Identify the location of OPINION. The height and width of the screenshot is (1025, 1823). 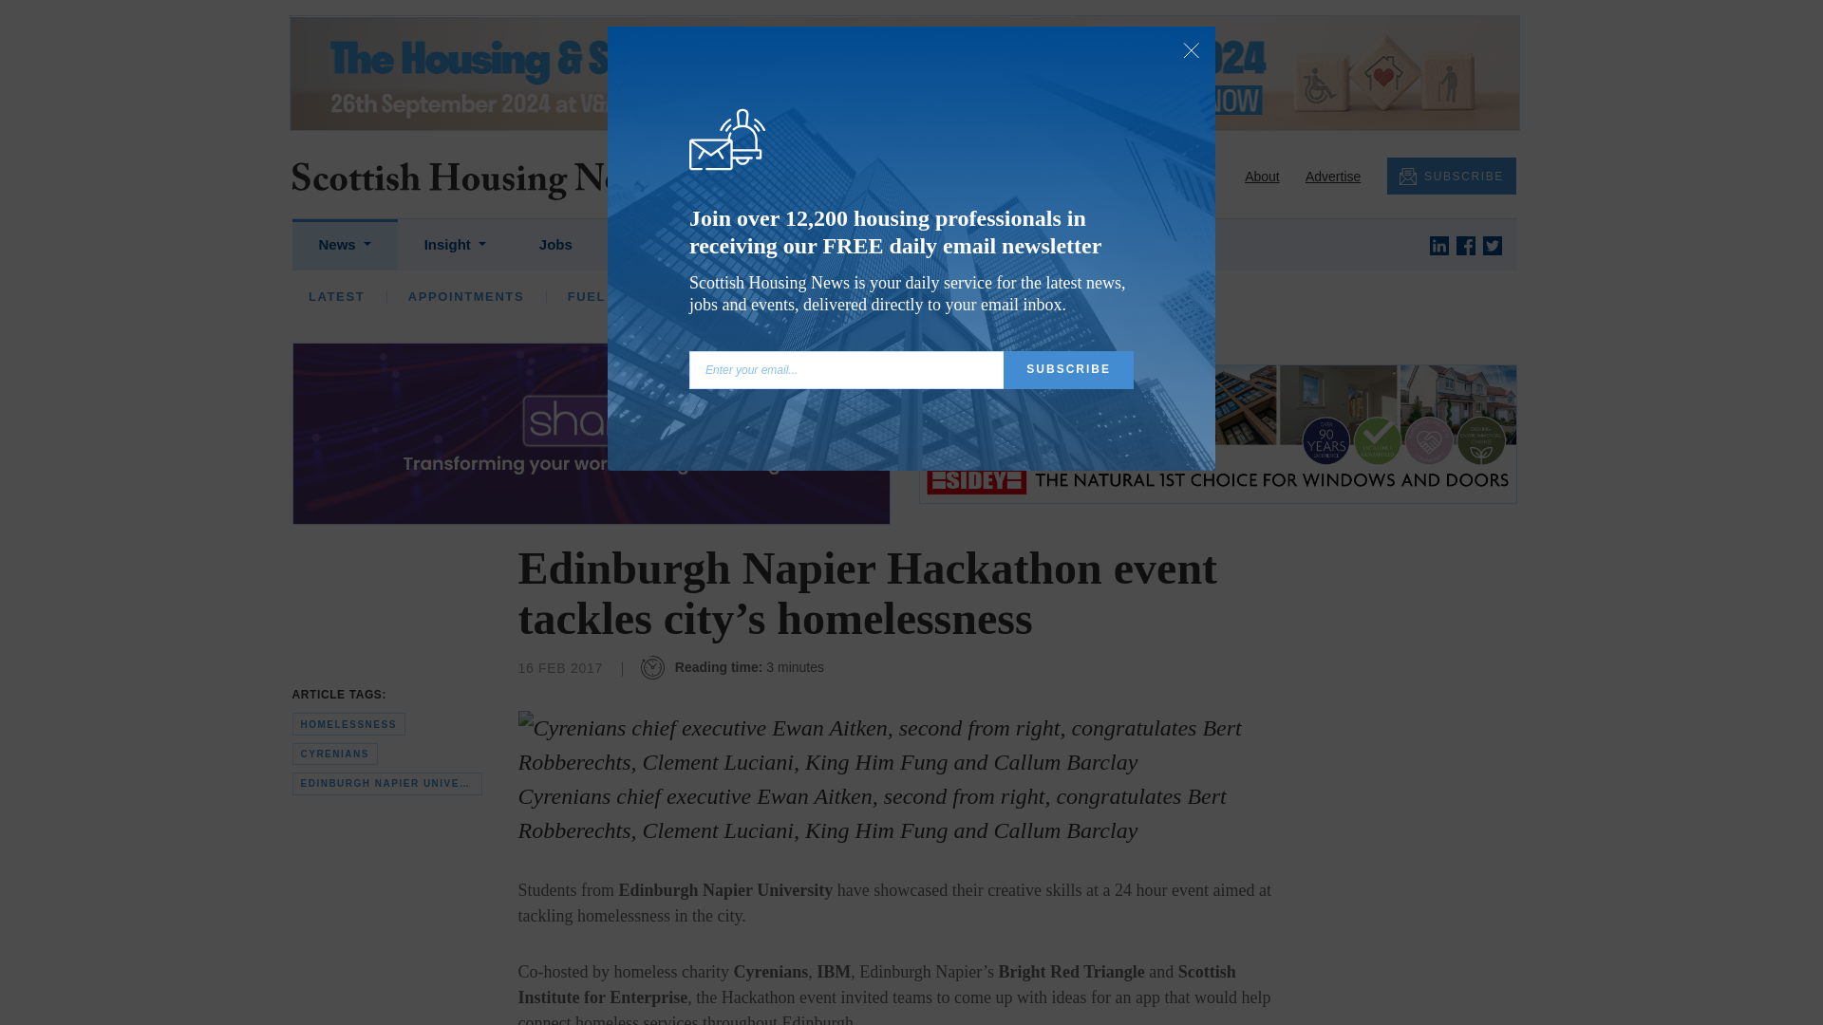
(439, 296).